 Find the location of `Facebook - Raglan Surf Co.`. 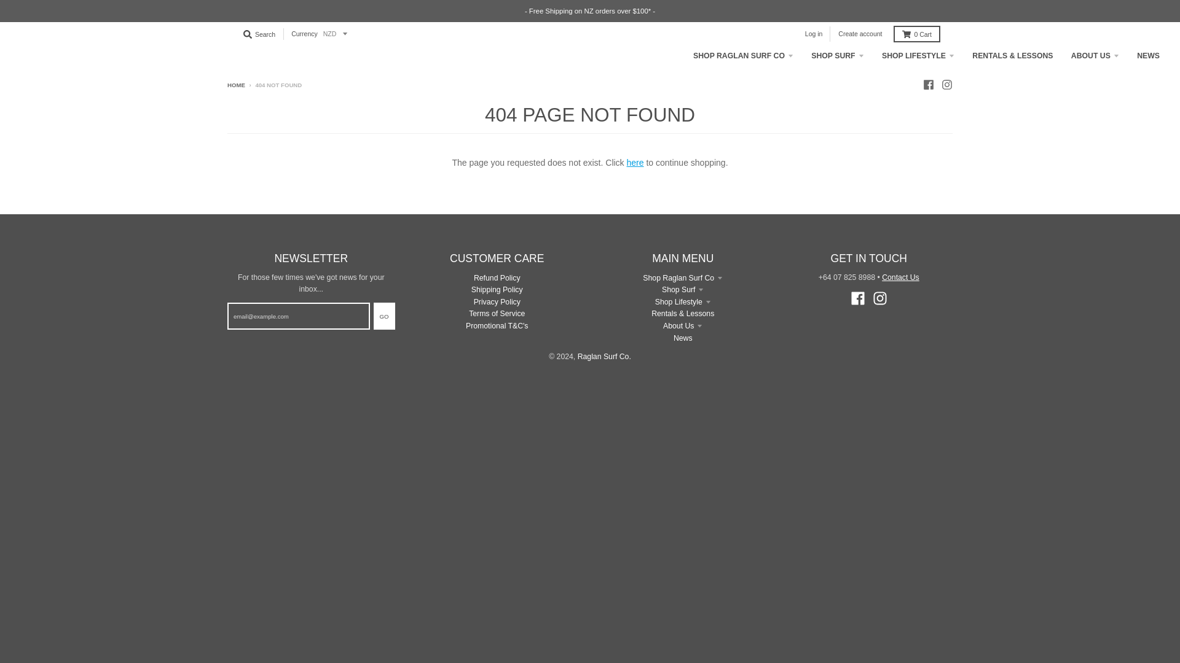

Facebook - Raglan Surf Co. is located at coordinates (928, 84).